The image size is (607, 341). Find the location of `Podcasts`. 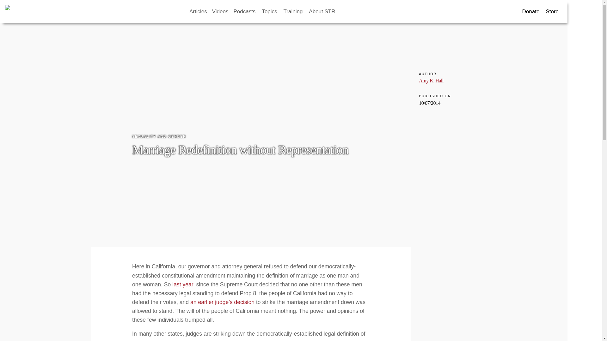

Podcasts is located at coordinates (262, 12).